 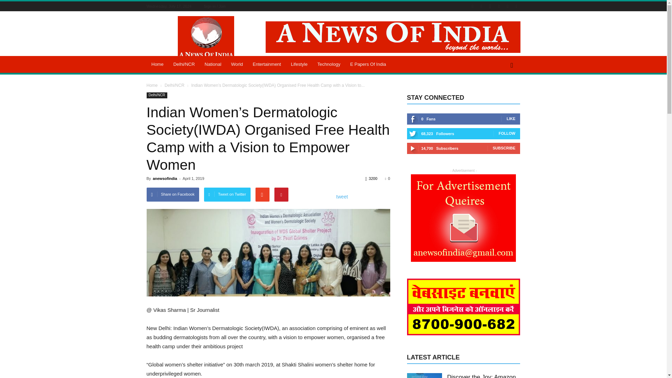 What do you see at coordinates (237, 64) in the screenshot?
I see `World` at bounding box center [237, 64].